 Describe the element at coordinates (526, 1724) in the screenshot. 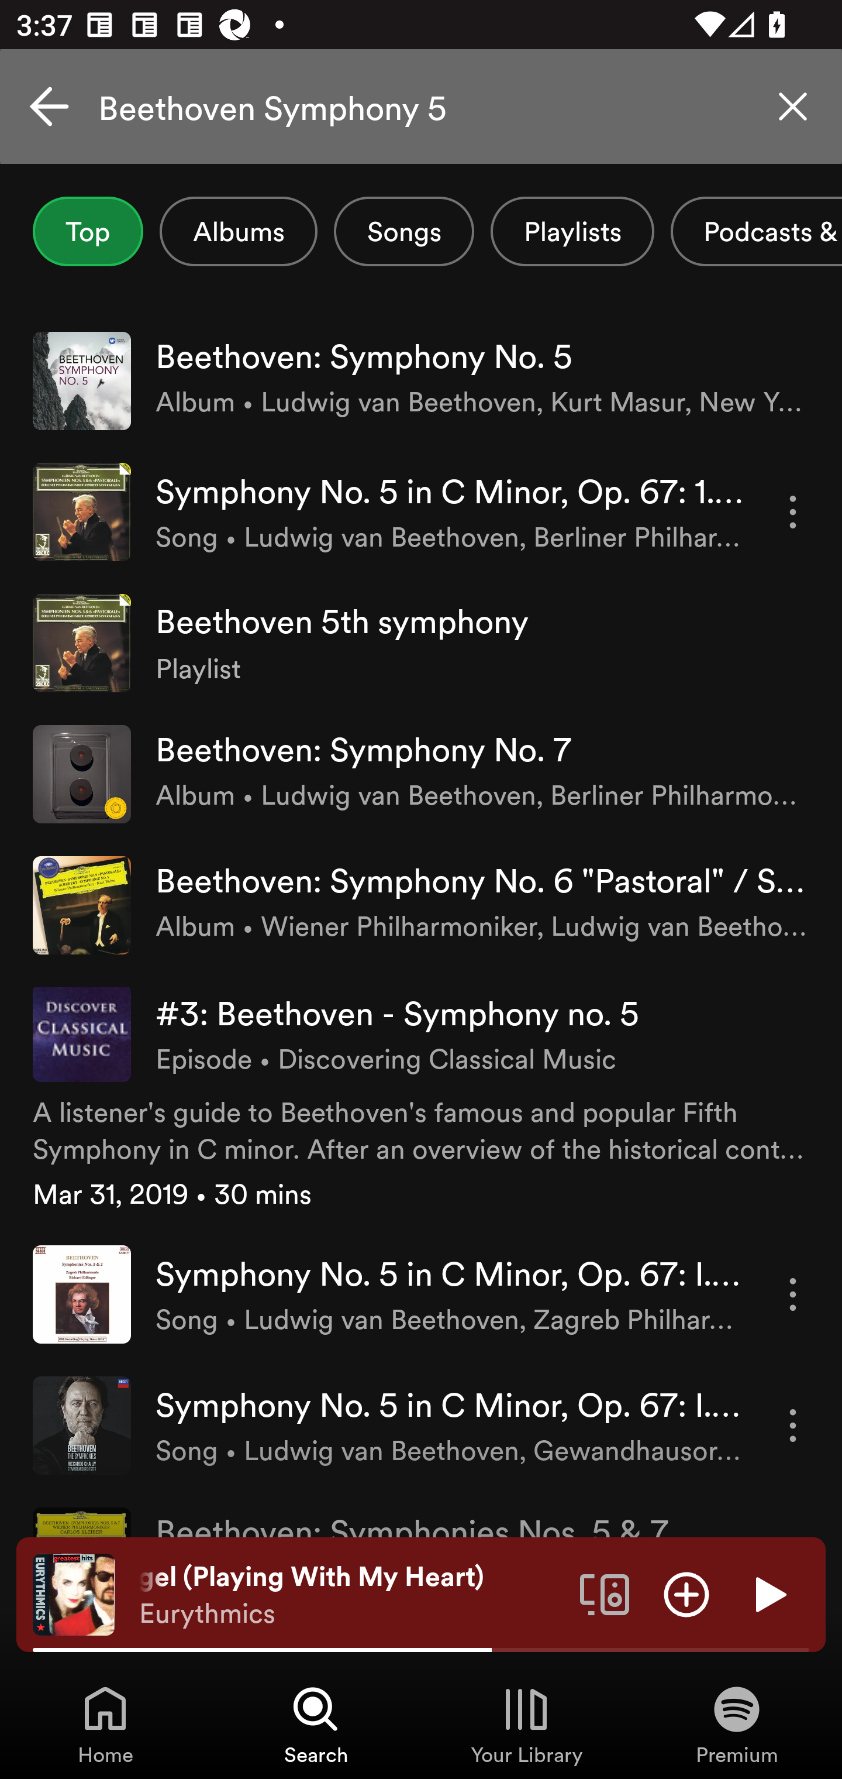

I see `Your Library, Tab 3 of 4 Your Library Your Library` at that location.